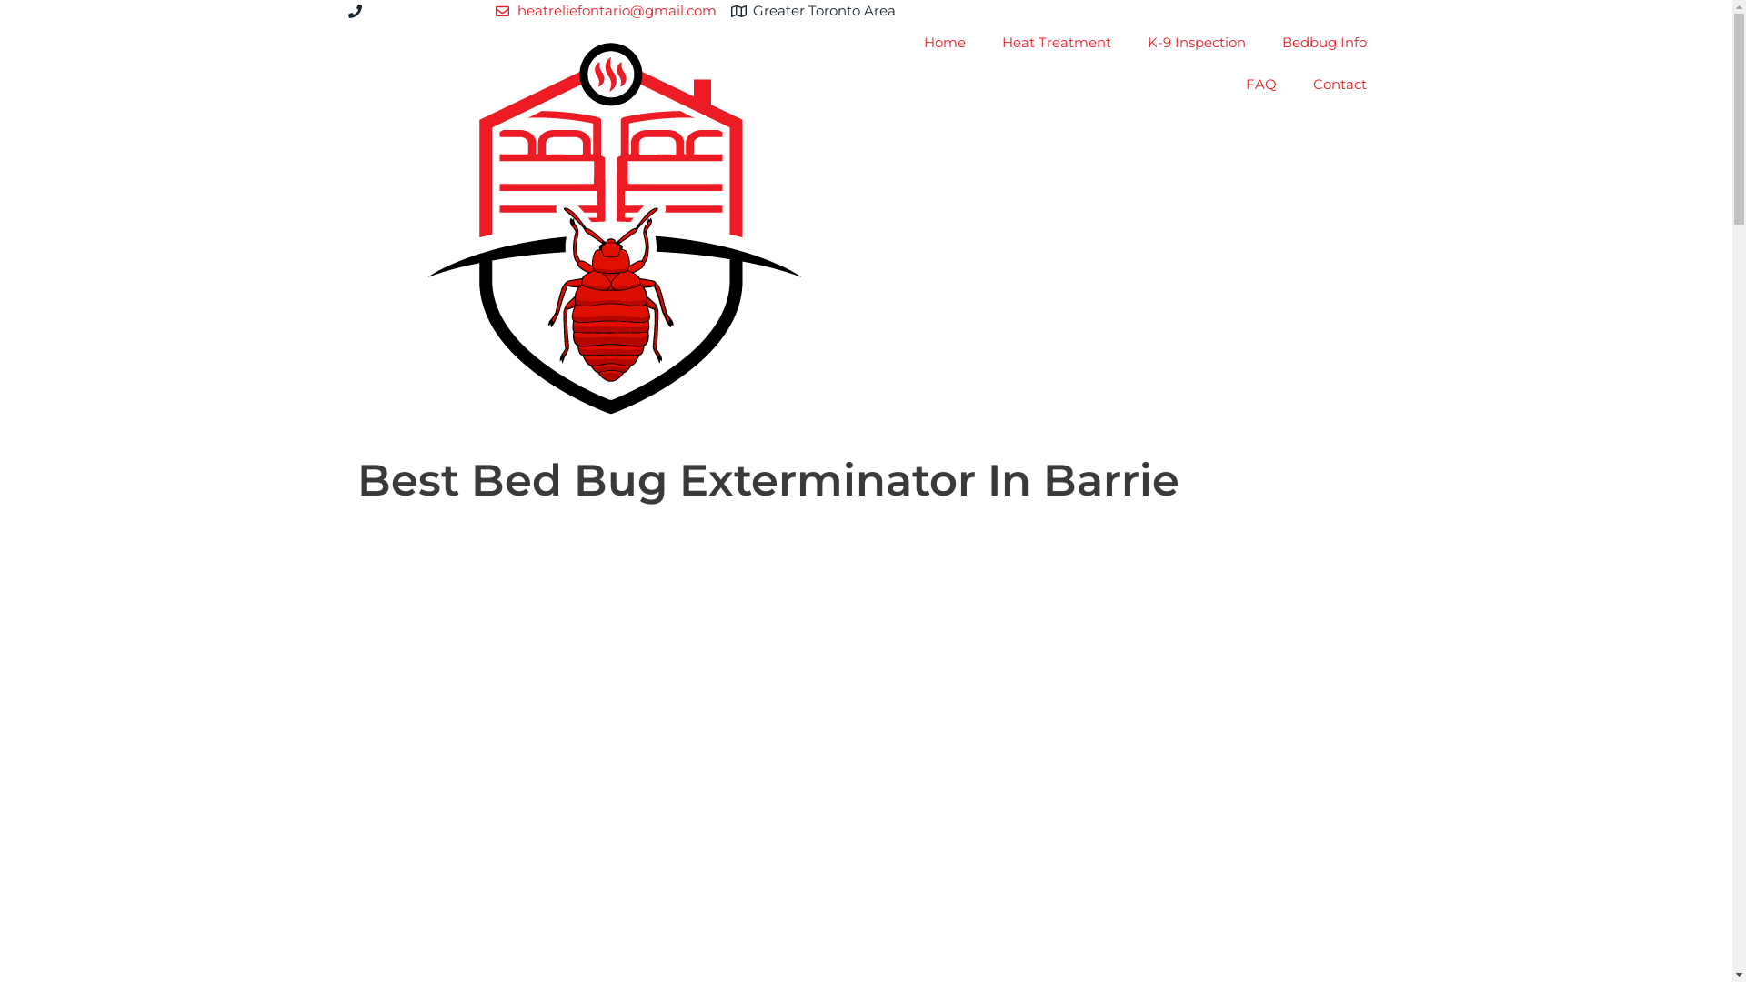 Image resolution: width=1746 pixels, height=982 pixels. What do you see at coordinates (1324, 43) in the screenshot?
I see `Bedbug Info` at bounding box center [1324, 43].